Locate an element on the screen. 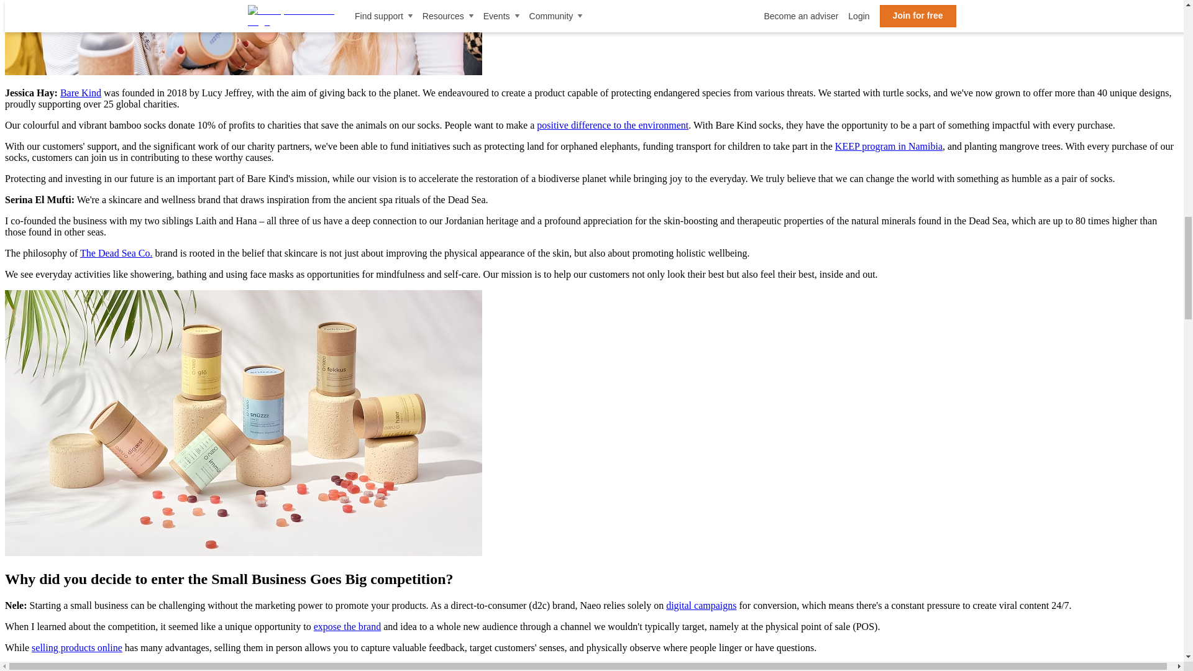 The height and width of the screenshot is (671, 1193). Bare Kind is located at coordinates (81, 93).